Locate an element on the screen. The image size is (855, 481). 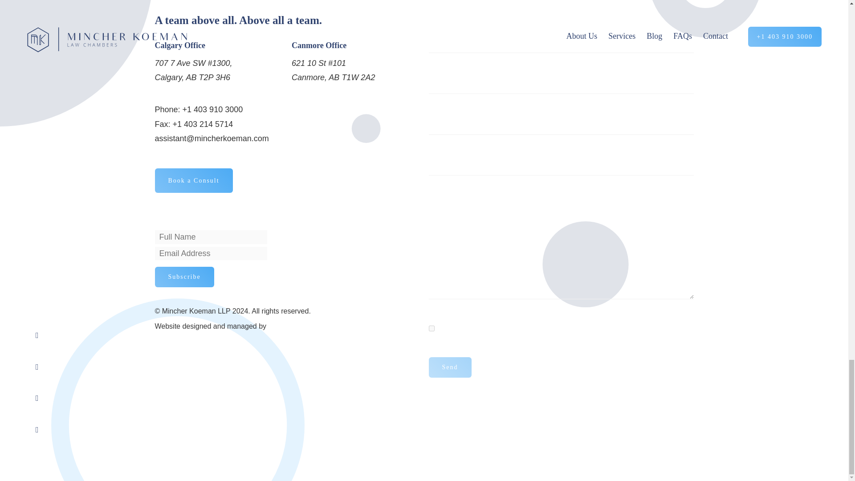
Send is located at coordinates (449, 367).